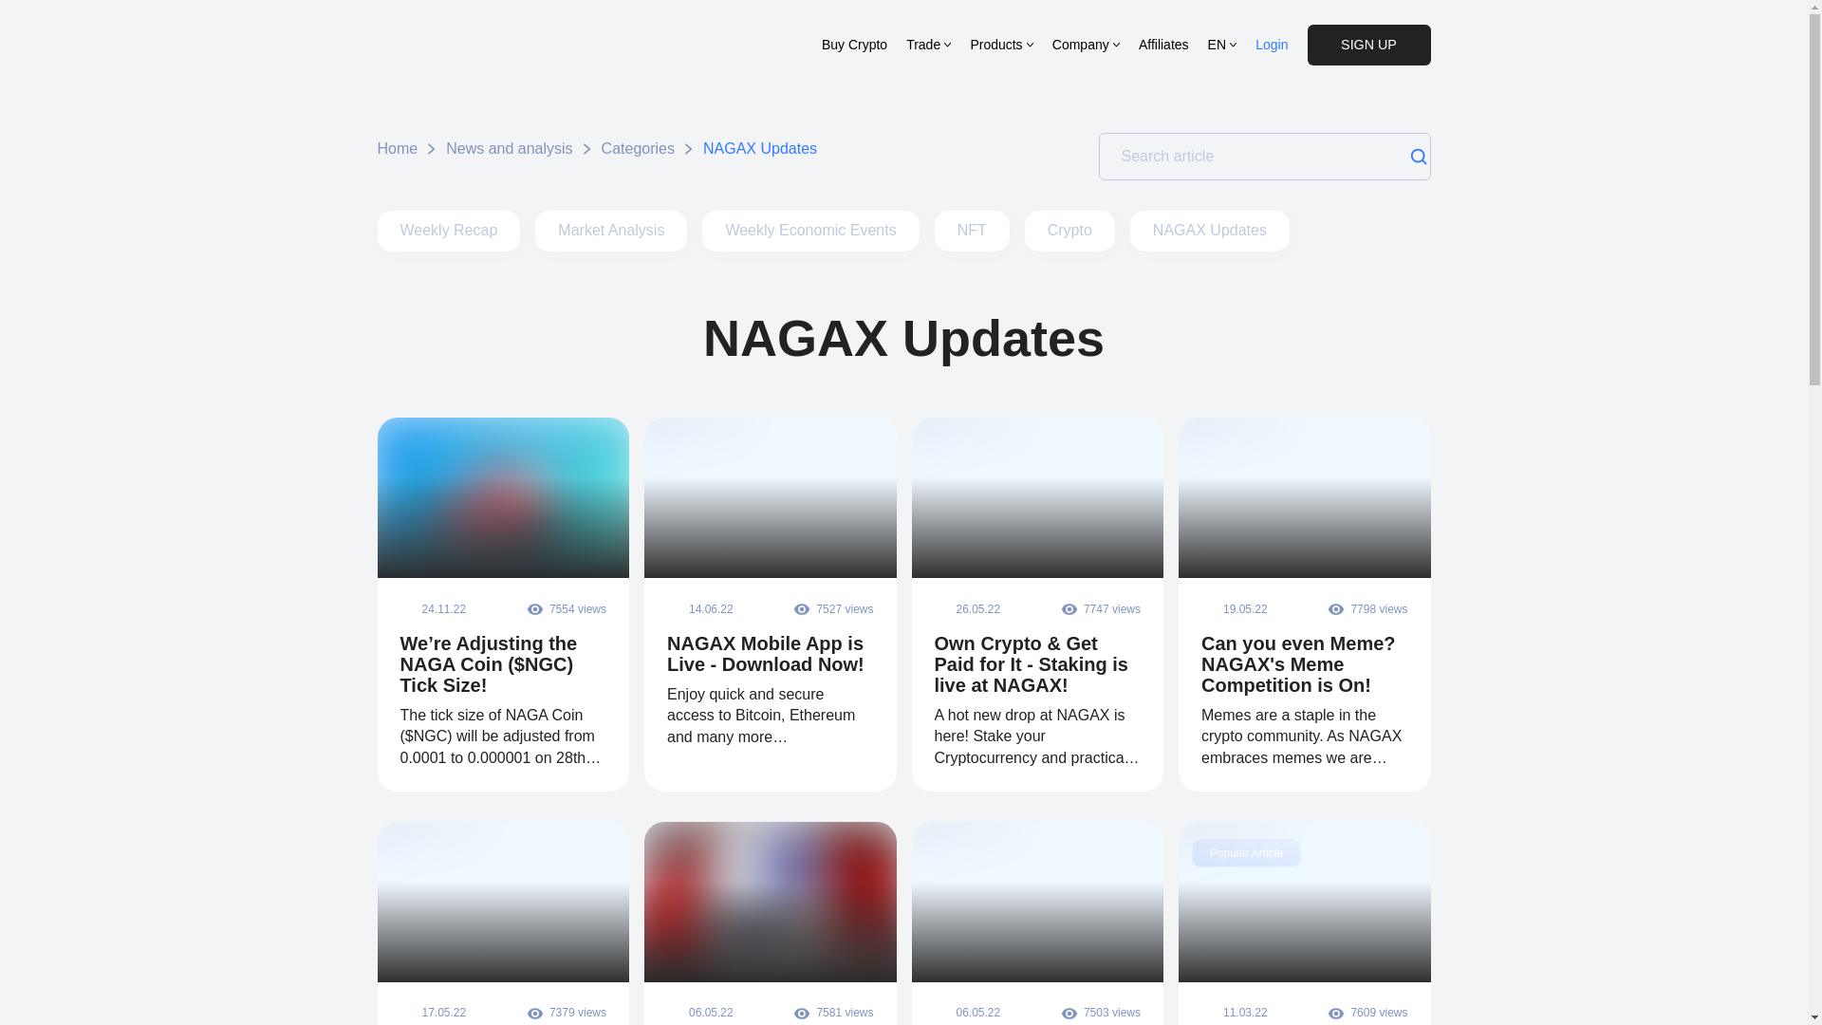 This screenshot has width=1822, height=1025. I want to click on Affiliates, so click(1163, 44).